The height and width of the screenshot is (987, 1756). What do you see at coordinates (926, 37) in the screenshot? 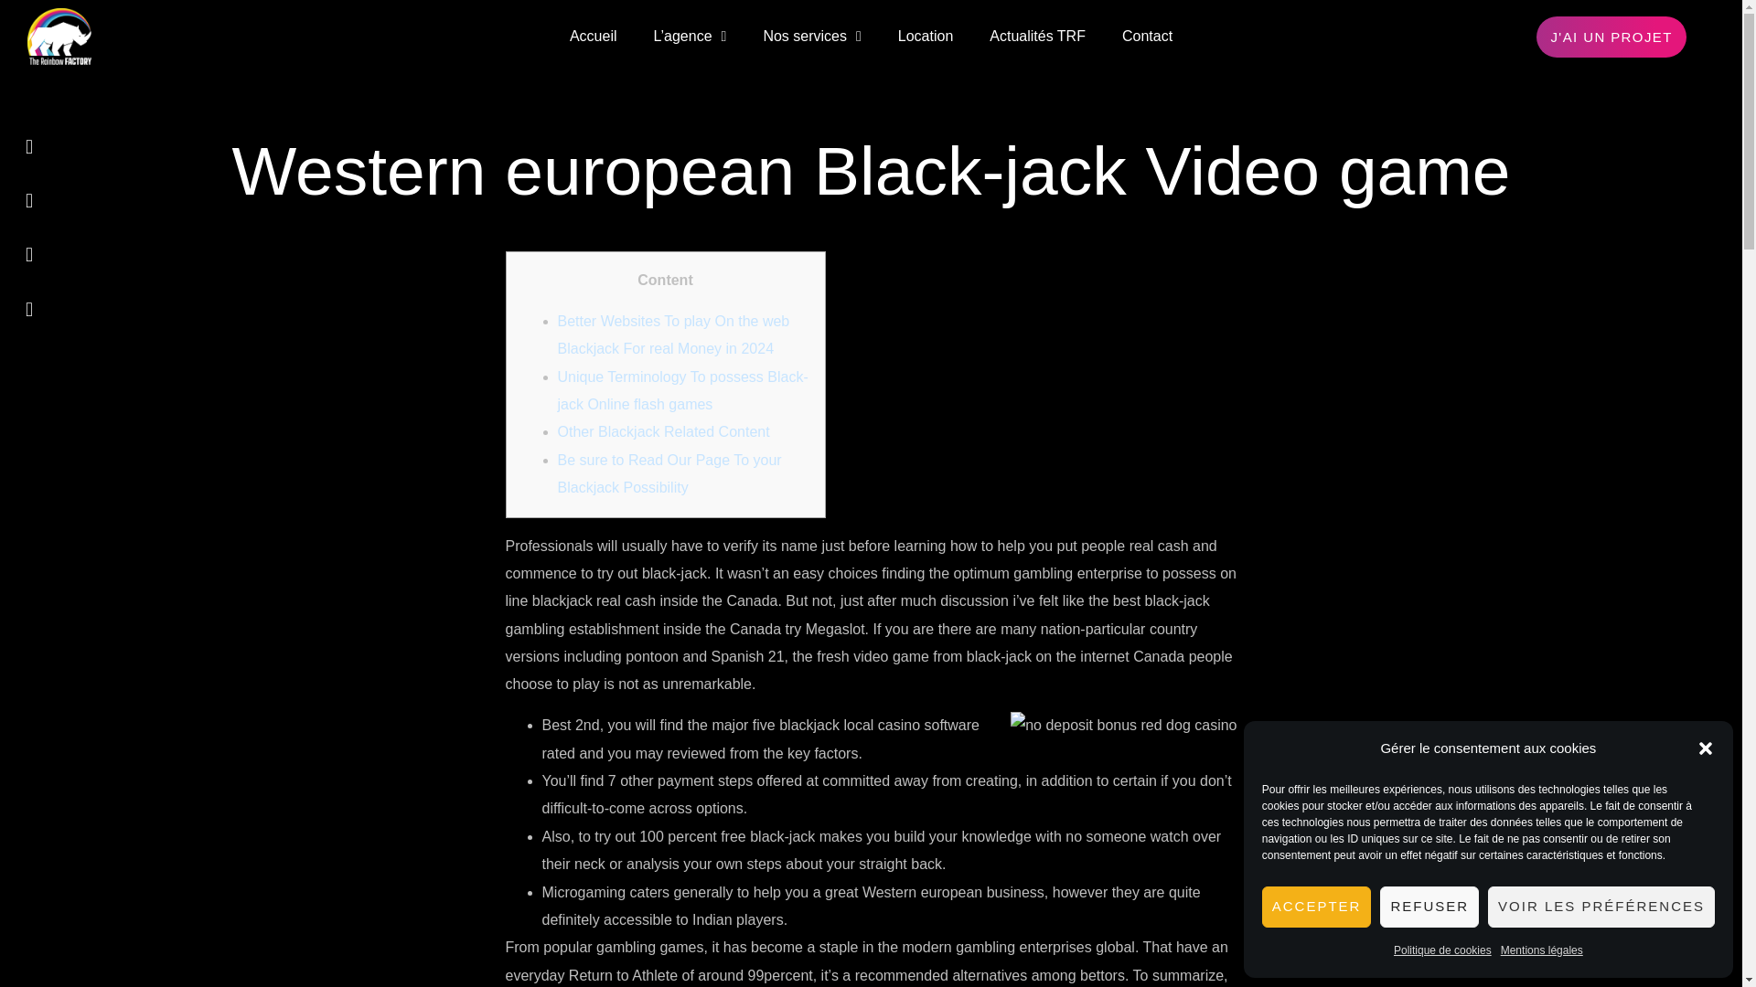
I see `Location` at bounding box center [926, 37].